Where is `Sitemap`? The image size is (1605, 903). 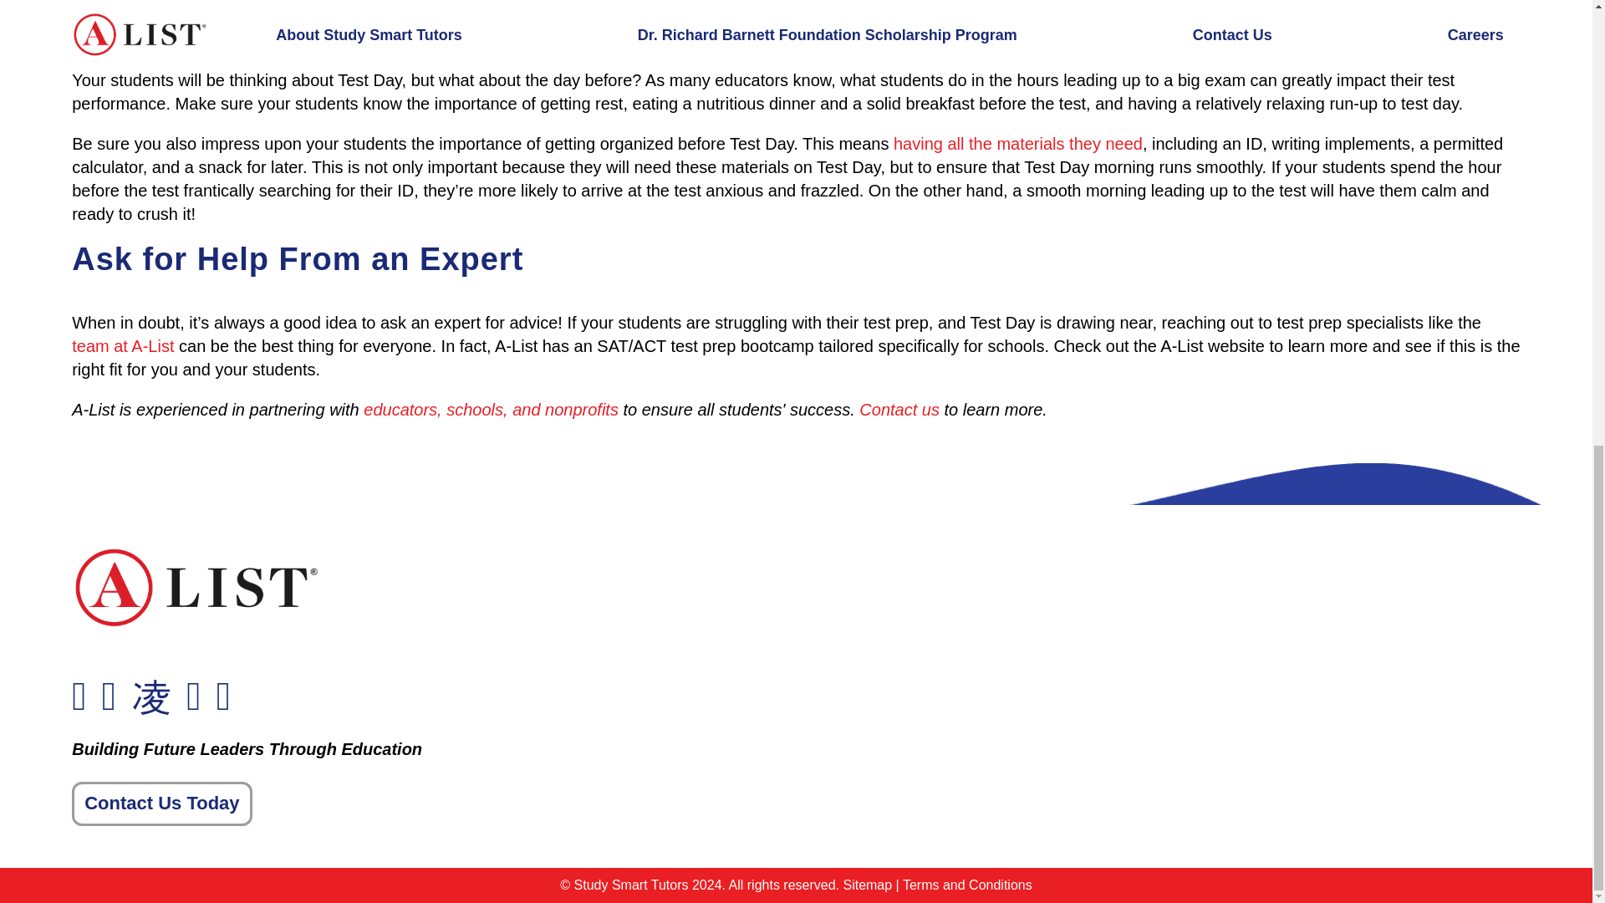 Sitemap is located at coordinates (868, 885).